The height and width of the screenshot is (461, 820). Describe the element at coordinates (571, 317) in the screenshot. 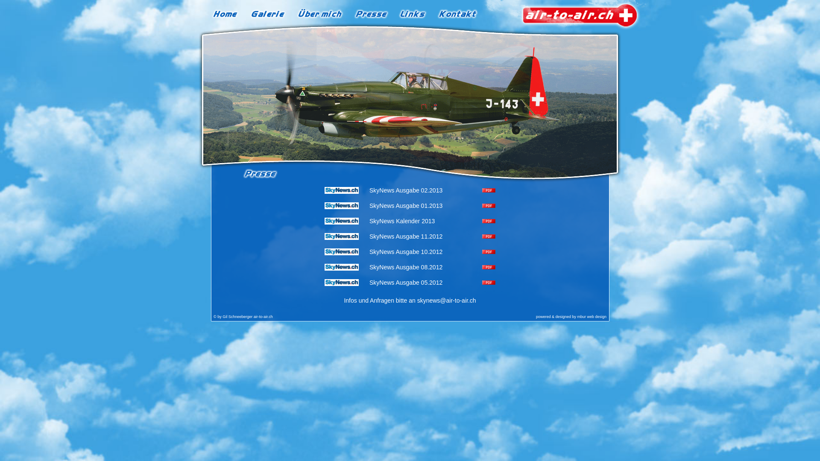

I see `powered & designed by mbur web design` at that location.